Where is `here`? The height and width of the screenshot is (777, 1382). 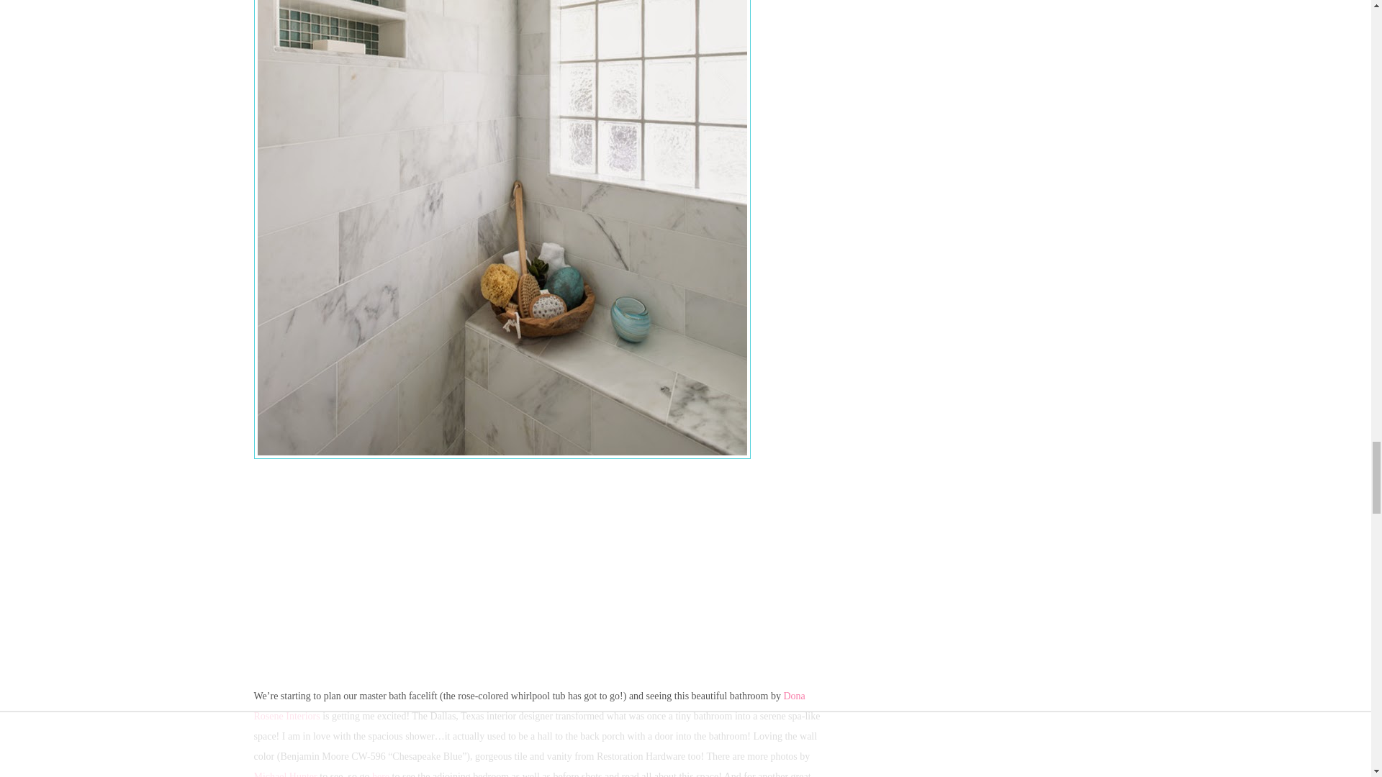
here is located at coordinates (380, 774).